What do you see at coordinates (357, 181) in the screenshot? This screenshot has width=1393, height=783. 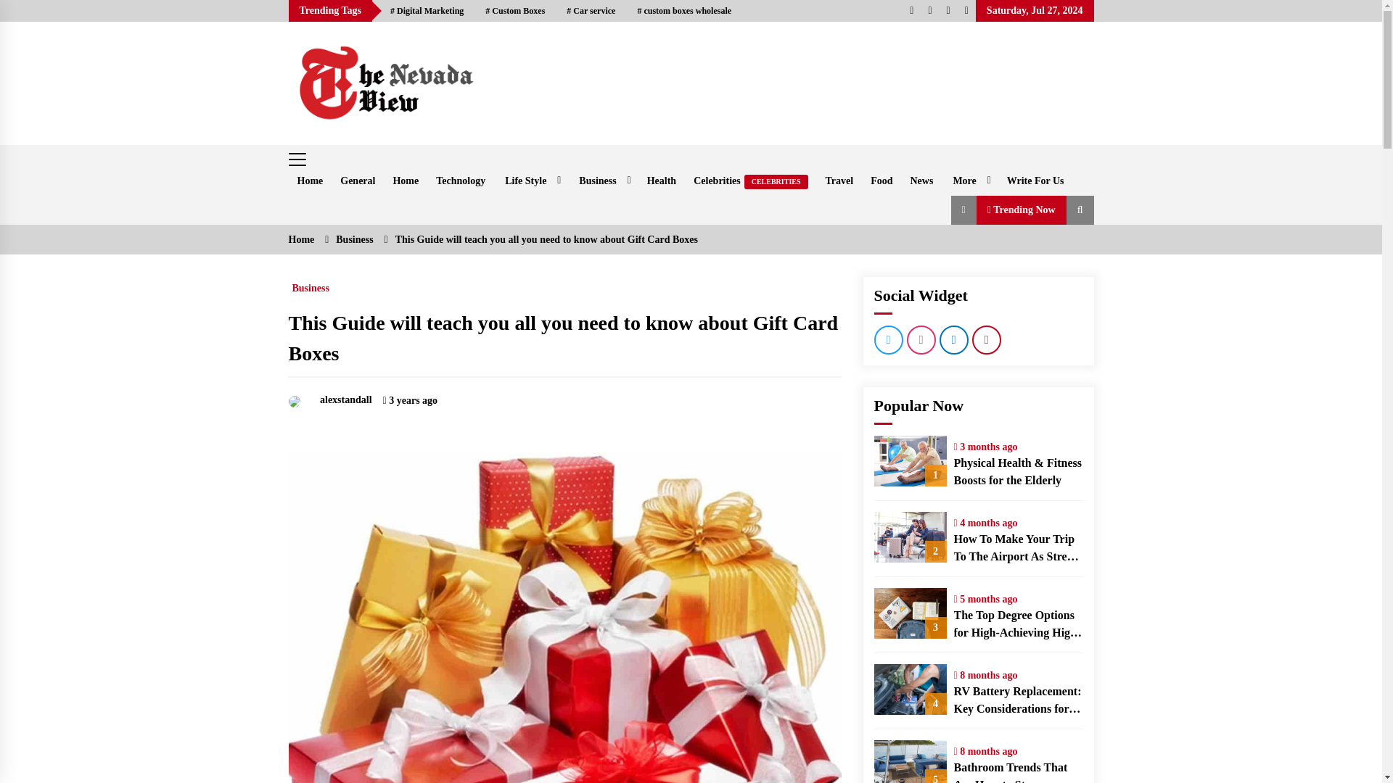 I see `General` at bounding box center [357, 181].